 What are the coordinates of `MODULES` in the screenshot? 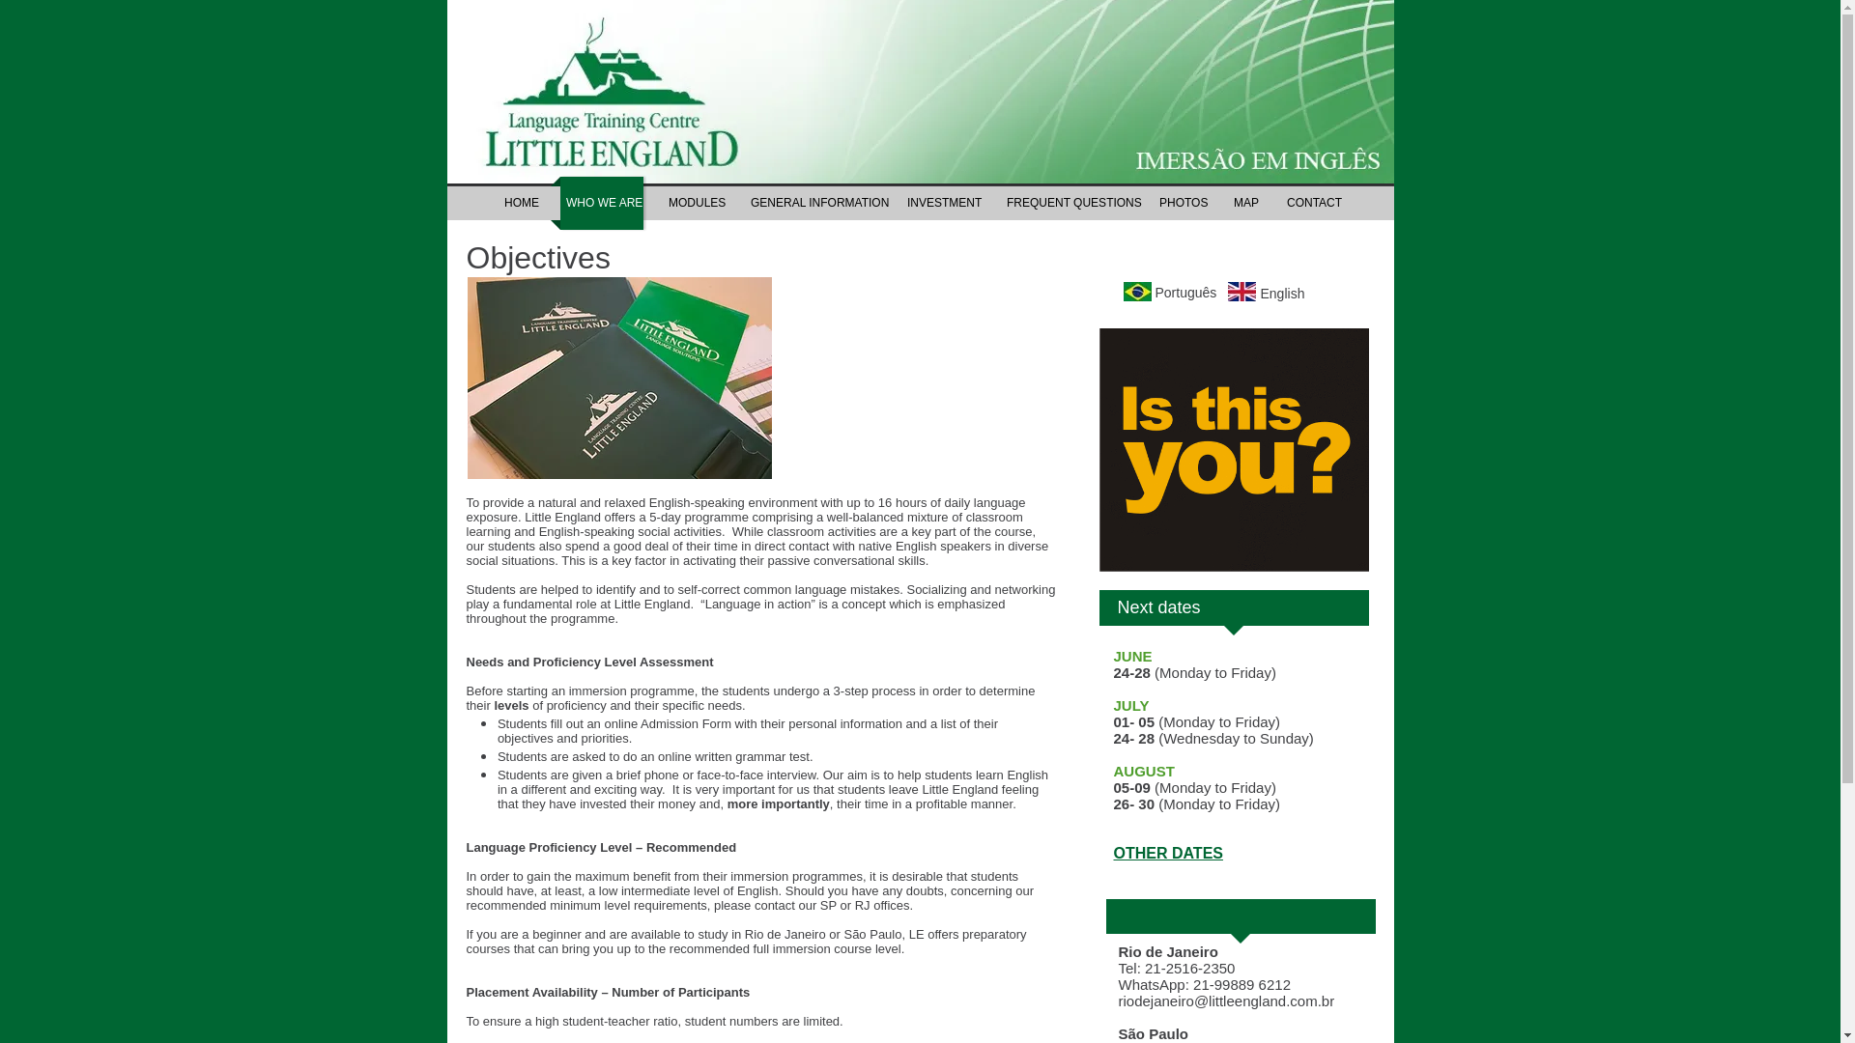 It's located at (694, 203).